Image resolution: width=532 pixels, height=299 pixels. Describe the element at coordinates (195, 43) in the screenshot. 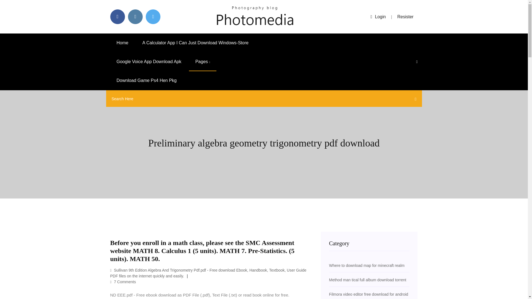

I see `A Calculator App I Can Just Download Windows-Store` at that location.